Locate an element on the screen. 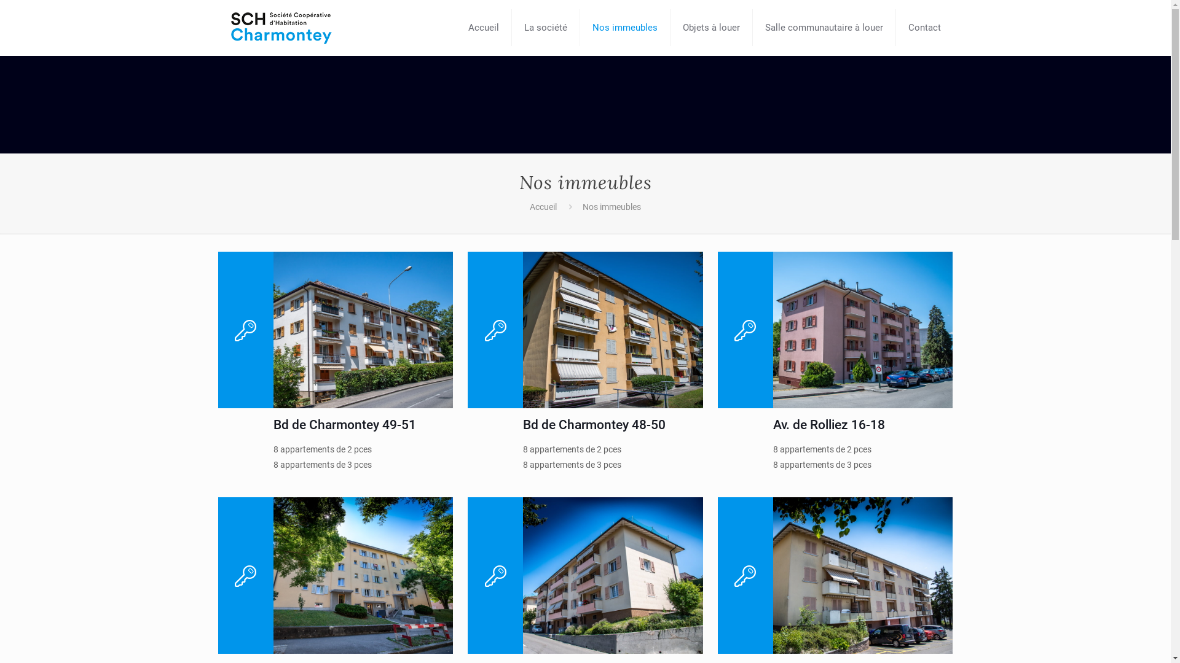 This screenshot has height=663, width=1180. Accueil is located at coordinates (543, 207).